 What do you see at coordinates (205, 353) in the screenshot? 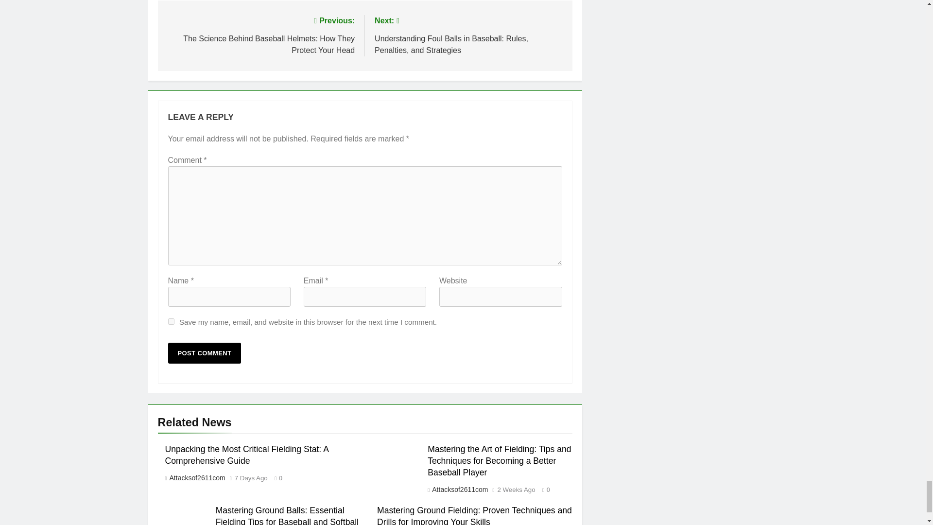
I see `Post Comment` at bounding box center [205, 353].